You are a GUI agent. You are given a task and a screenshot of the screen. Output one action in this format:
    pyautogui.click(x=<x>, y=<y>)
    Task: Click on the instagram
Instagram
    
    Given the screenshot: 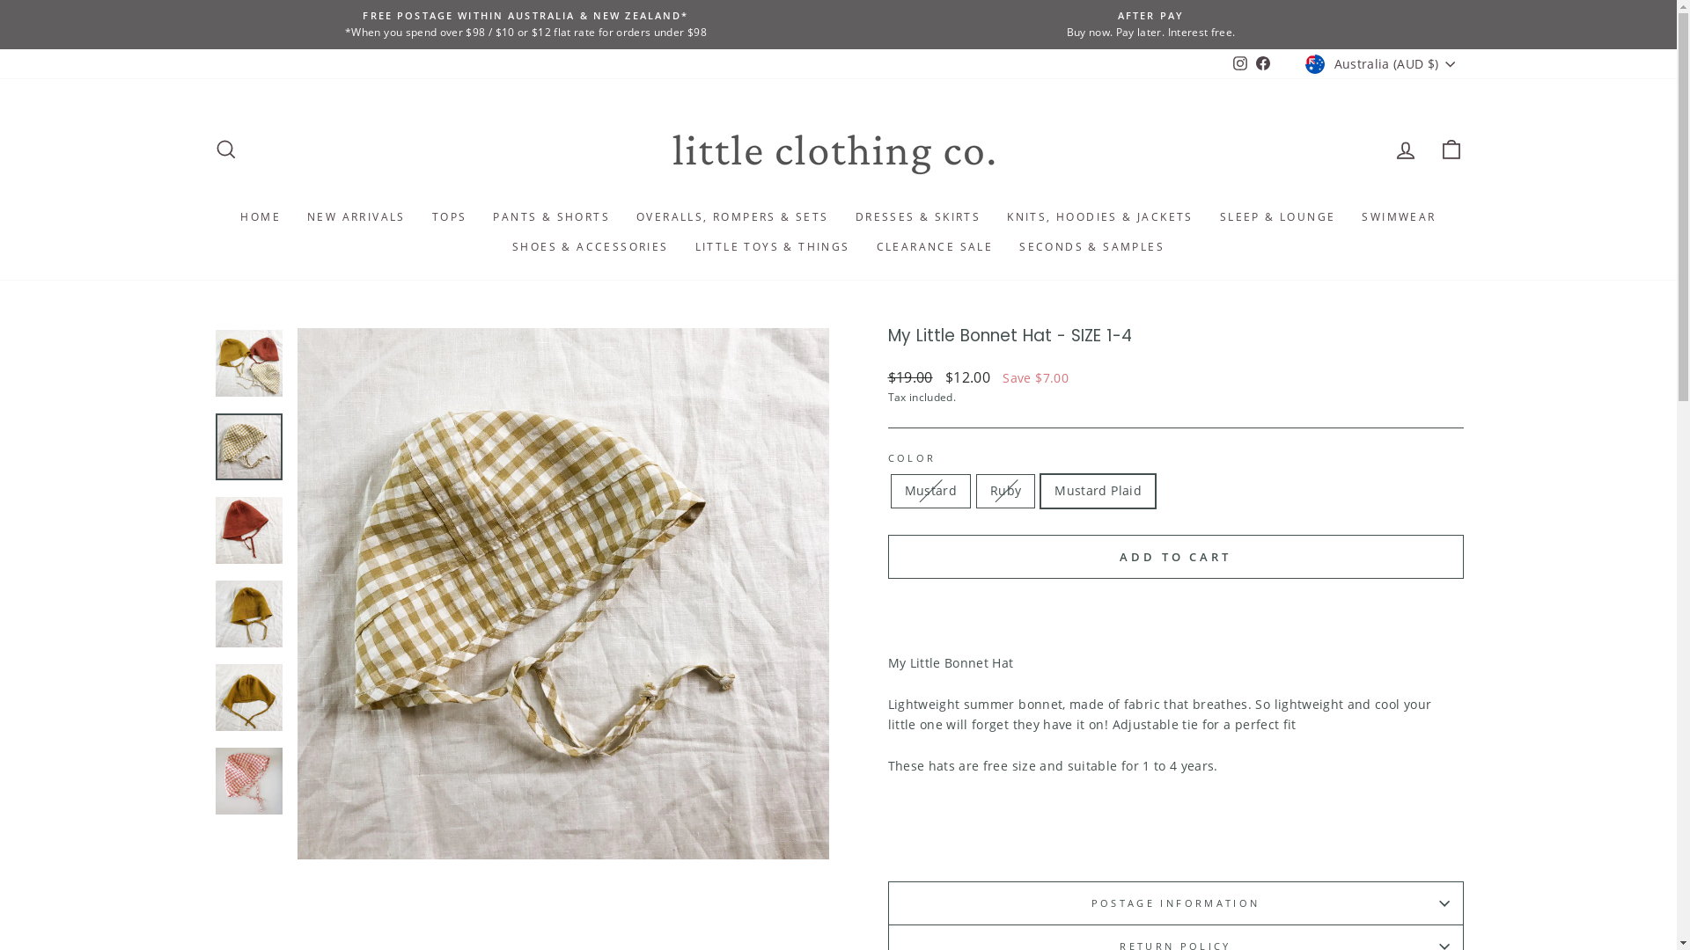 What is the action you would take?
    pyautogui.click(x=1240, y=63)
    